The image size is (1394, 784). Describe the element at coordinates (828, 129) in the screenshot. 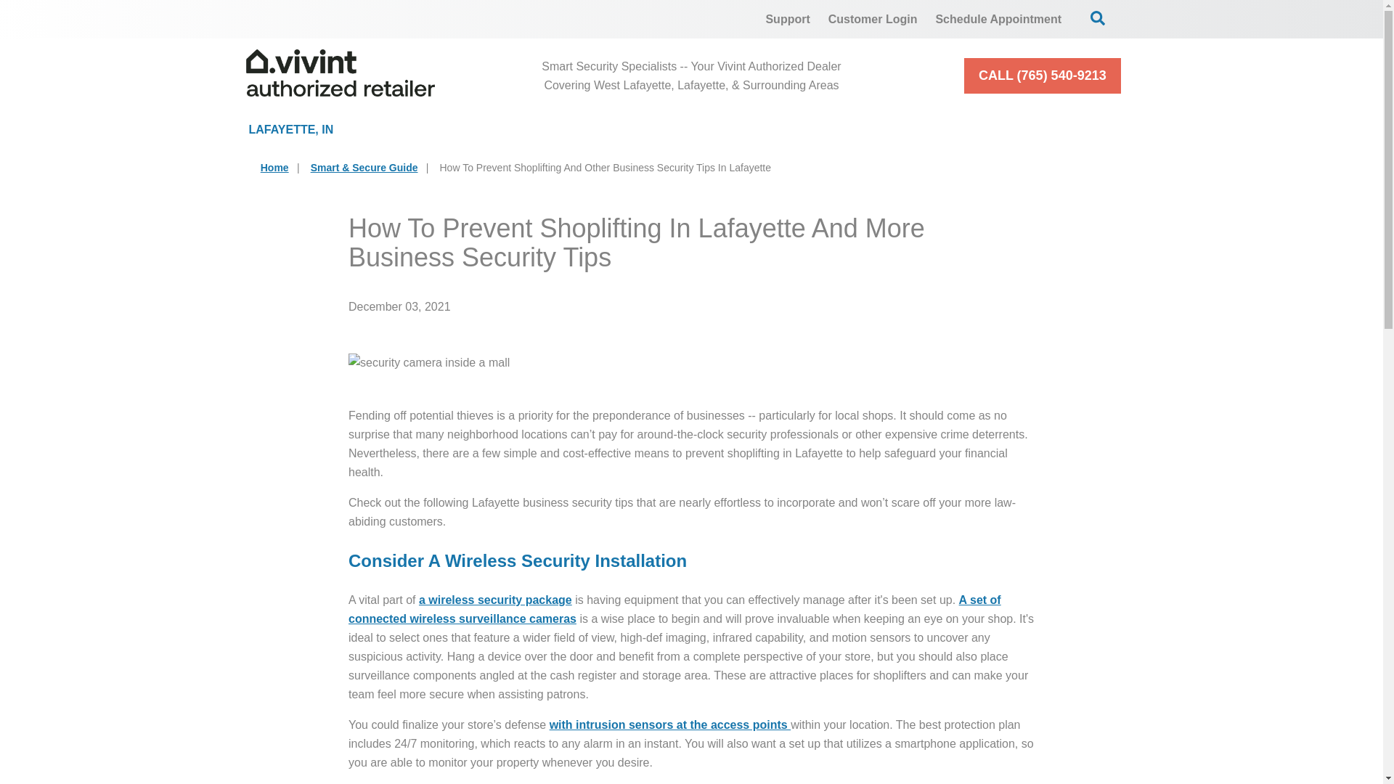

I see `Smart Home Automation` at that location.